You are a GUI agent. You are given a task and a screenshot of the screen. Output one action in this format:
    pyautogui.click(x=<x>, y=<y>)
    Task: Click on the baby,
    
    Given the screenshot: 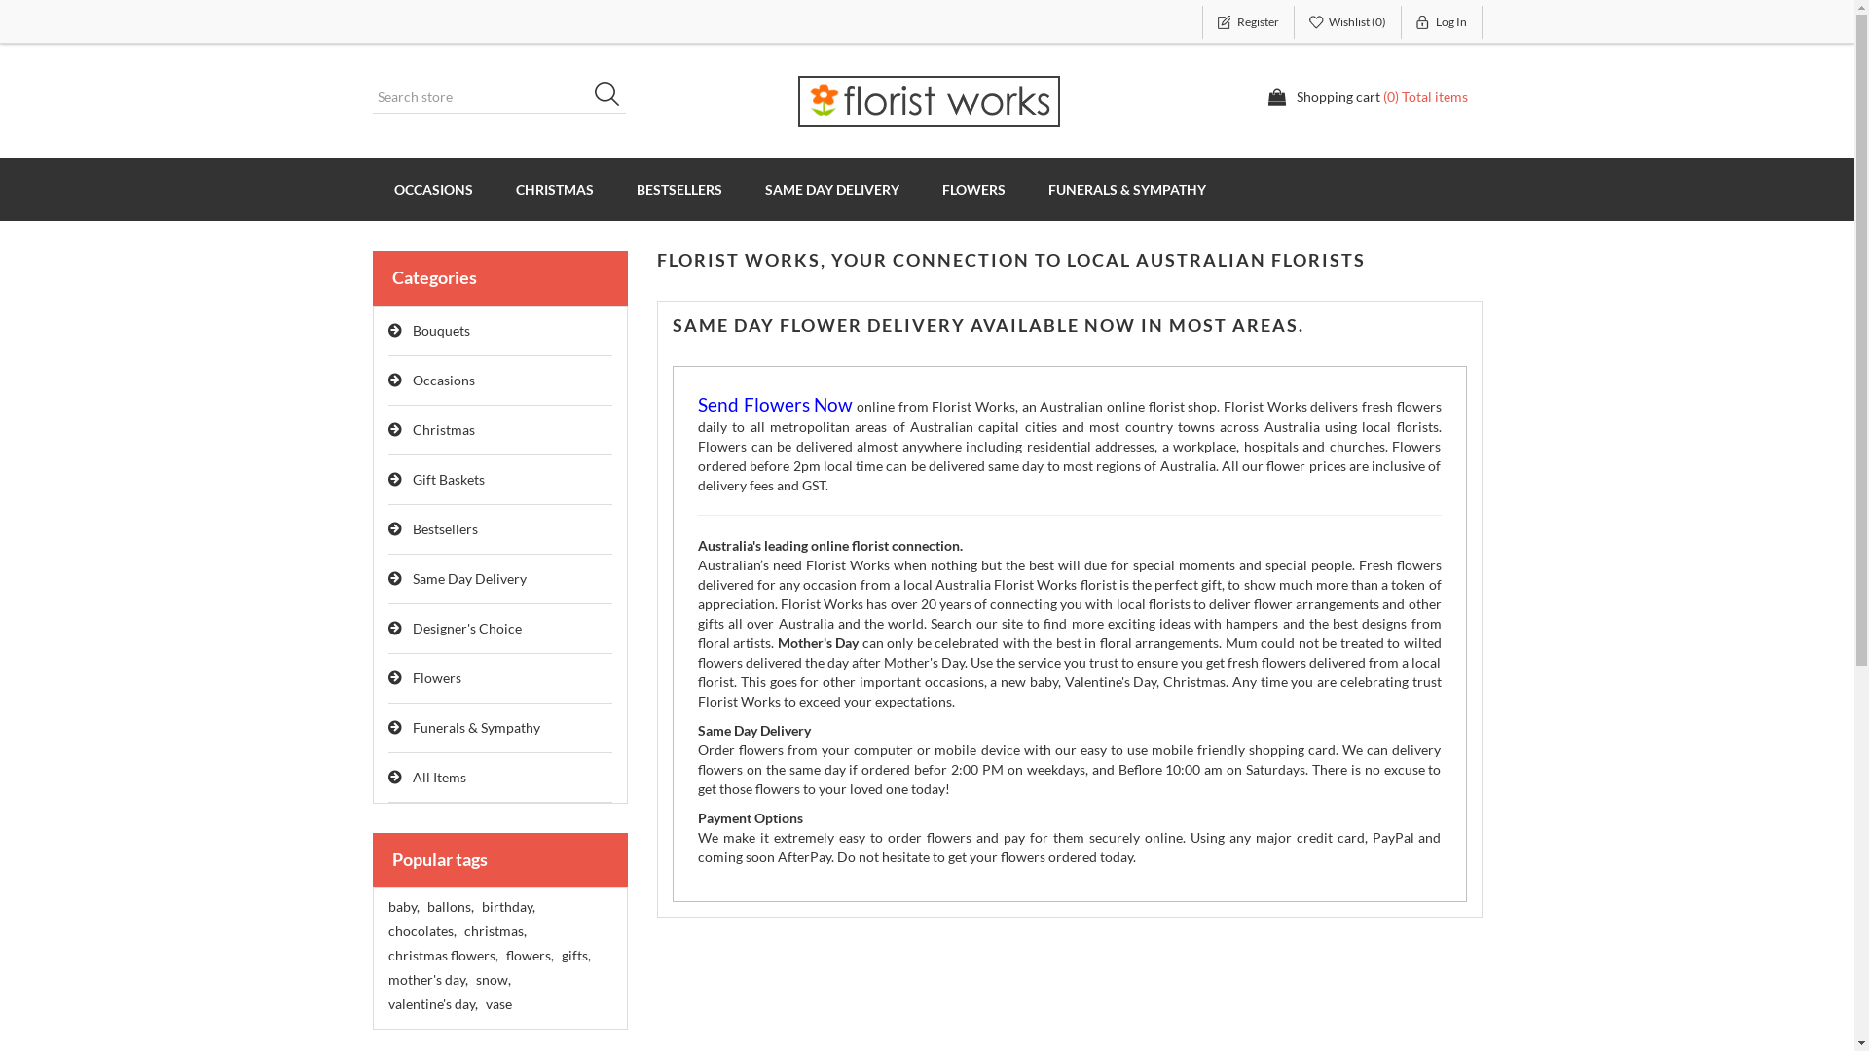 What is the action you would take?
    pyautogui.click(x=403, y=907)
    